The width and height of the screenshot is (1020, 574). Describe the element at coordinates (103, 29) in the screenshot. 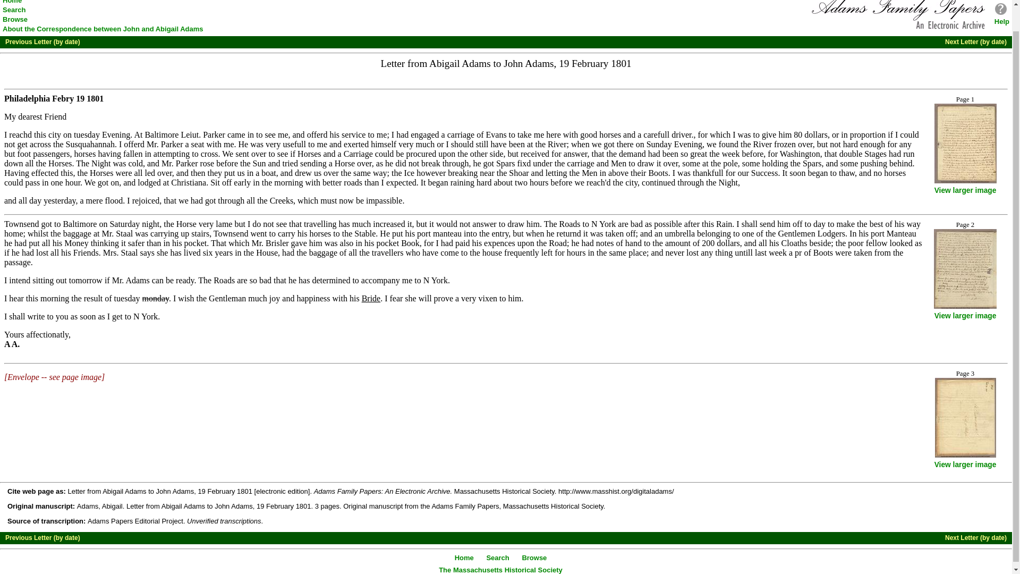

I see `About the Correspondence between John and Abigail Adams` at that location.